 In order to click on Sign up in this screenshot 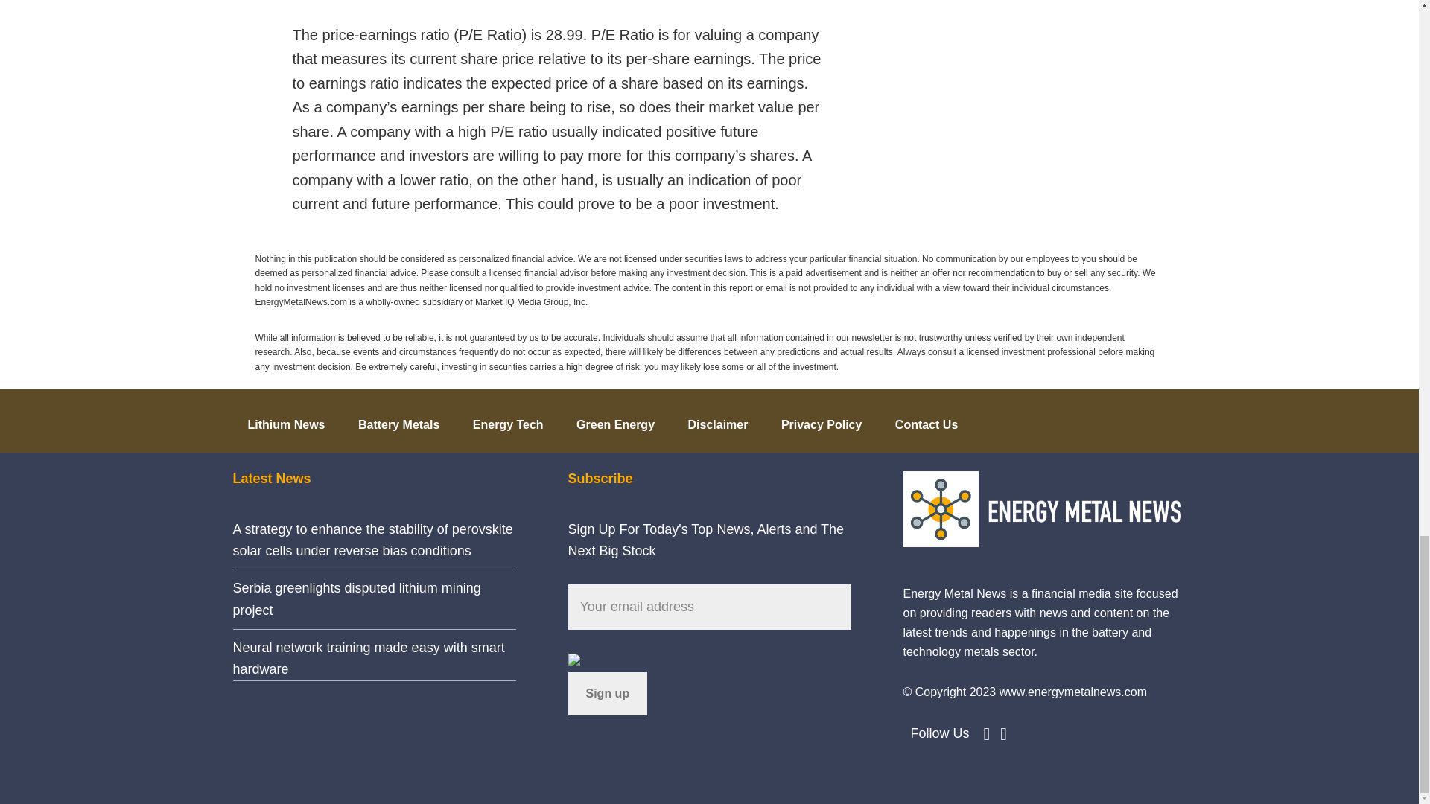, I will do `click(608, 694)`.